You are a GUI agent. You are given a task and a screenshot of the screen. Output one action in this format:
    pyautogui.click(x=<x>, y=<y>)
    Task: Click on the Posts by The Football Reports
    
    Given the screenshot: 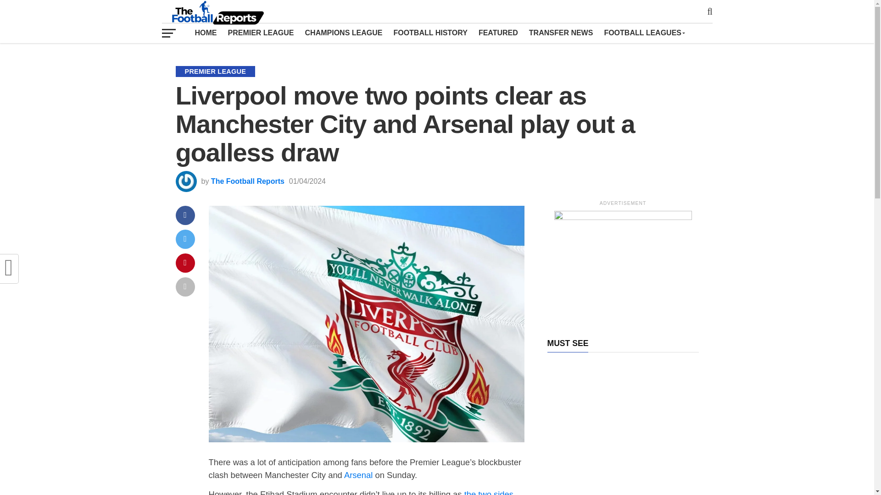 What is the action you would take?
    pyautogui.click(x=248, y=181)
    